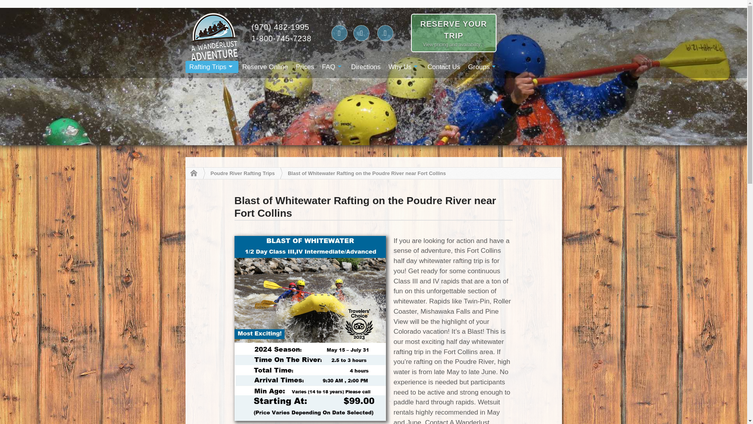 The image size is (753, 424). Describe the element at coordinates (444, 67) in the screenshot. I see `Contact Us` at that location.